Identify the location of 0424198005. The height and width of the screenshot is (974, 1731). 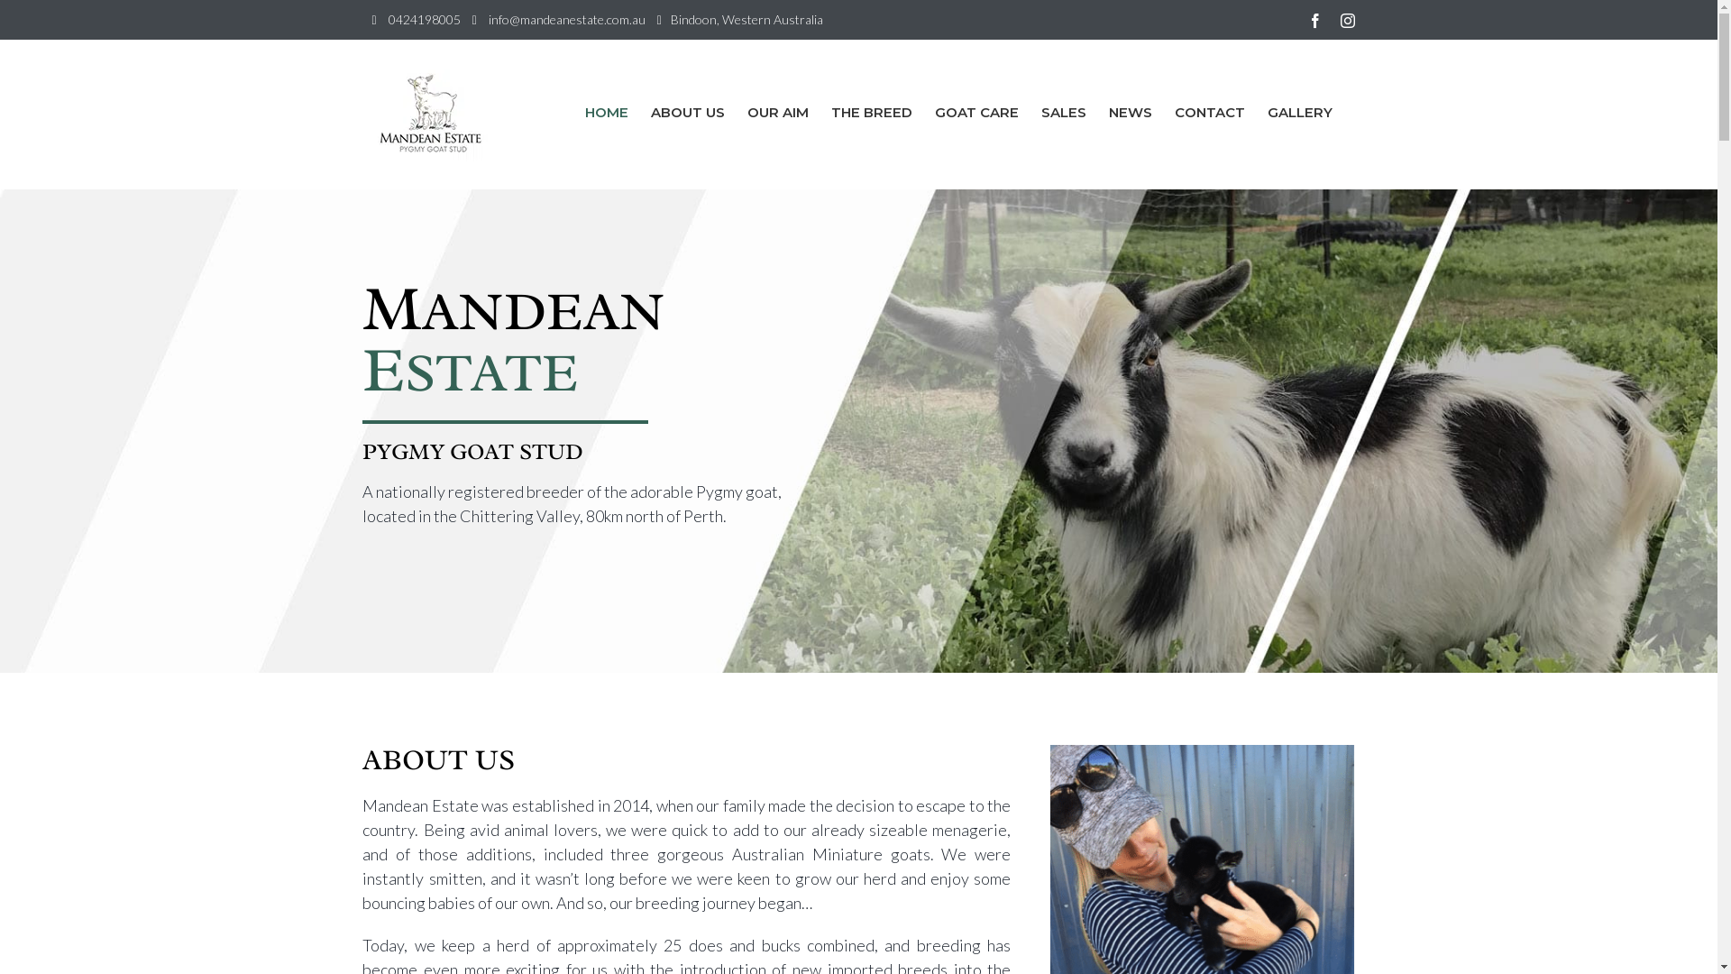
(424, 20).